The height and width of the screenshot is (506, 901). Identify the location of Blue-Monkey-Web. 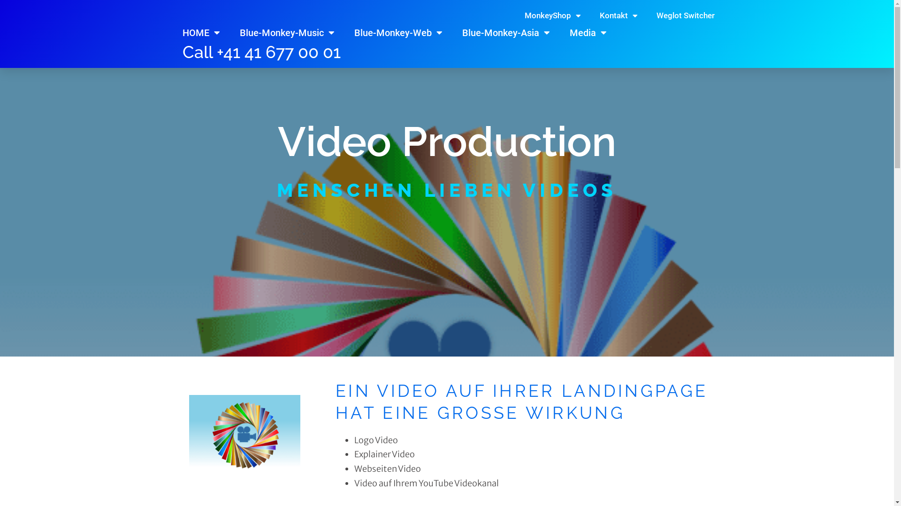
(398, 33).